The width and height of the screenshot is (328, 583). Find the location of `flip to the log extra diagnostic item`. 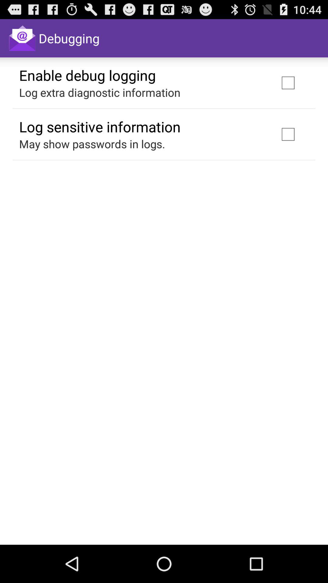

flip to the log extra diagnostic item is located at coordinates (100, 92).